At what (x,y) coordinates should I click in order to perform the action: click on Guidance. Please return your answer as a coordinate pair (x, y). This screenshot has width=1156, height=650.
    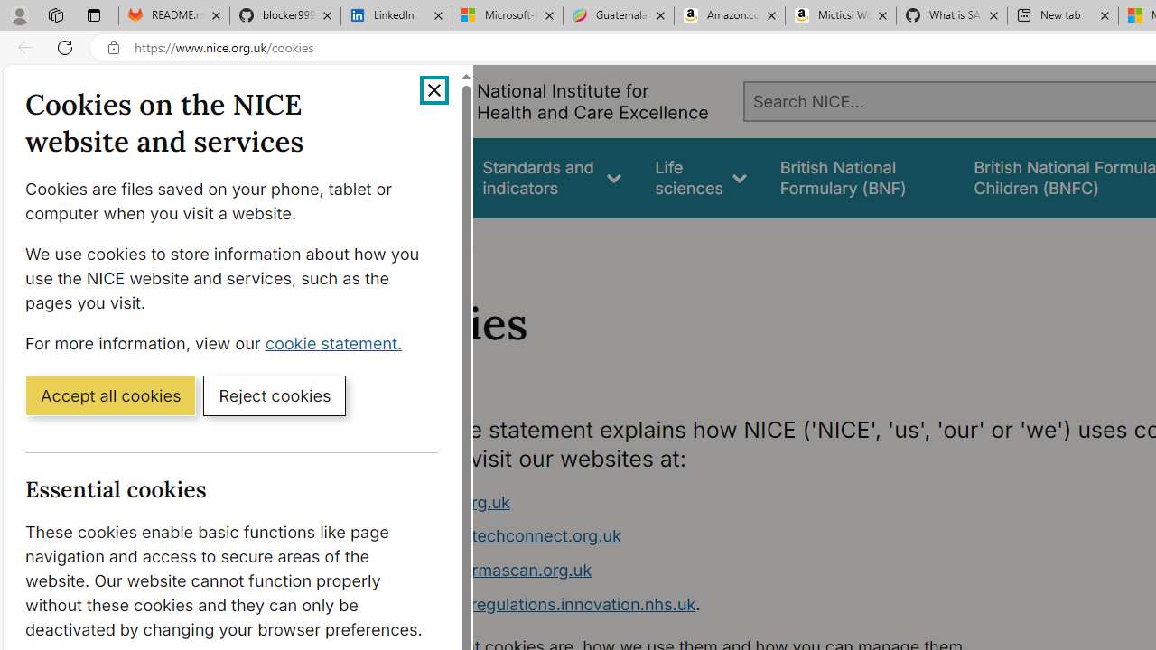
    Looking at the image, I should click on (414, 177).